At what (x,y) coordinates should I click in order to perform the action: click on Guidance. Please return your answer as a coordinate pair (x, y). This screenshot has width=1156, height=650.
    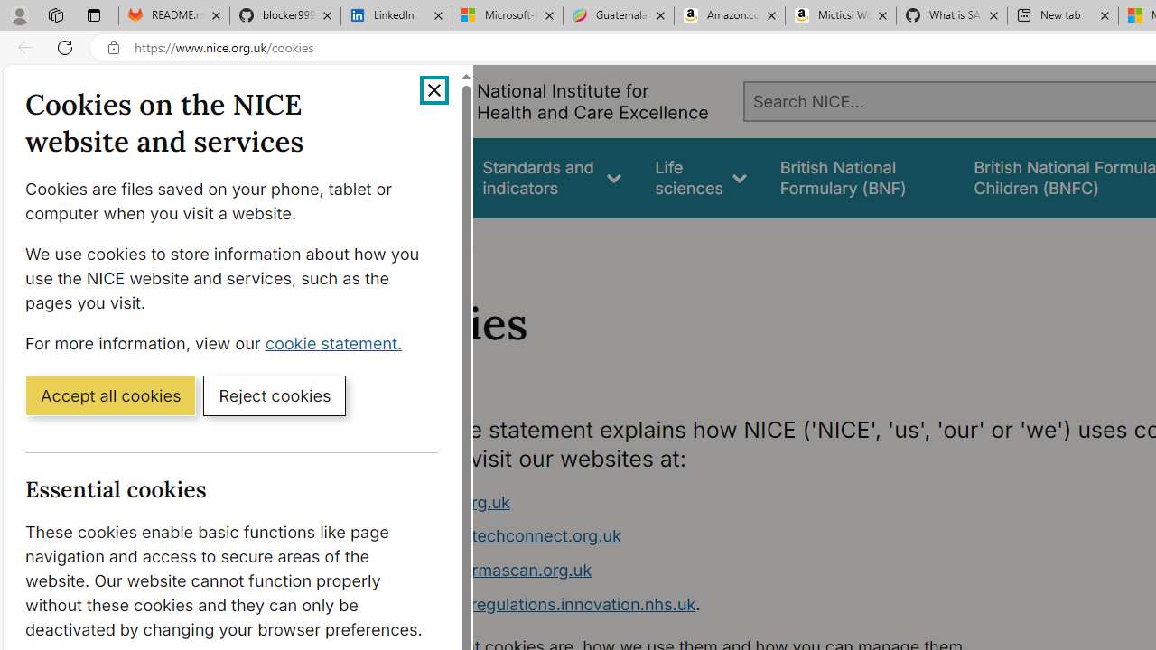
    Looking at the image, I should click on (414, 177).